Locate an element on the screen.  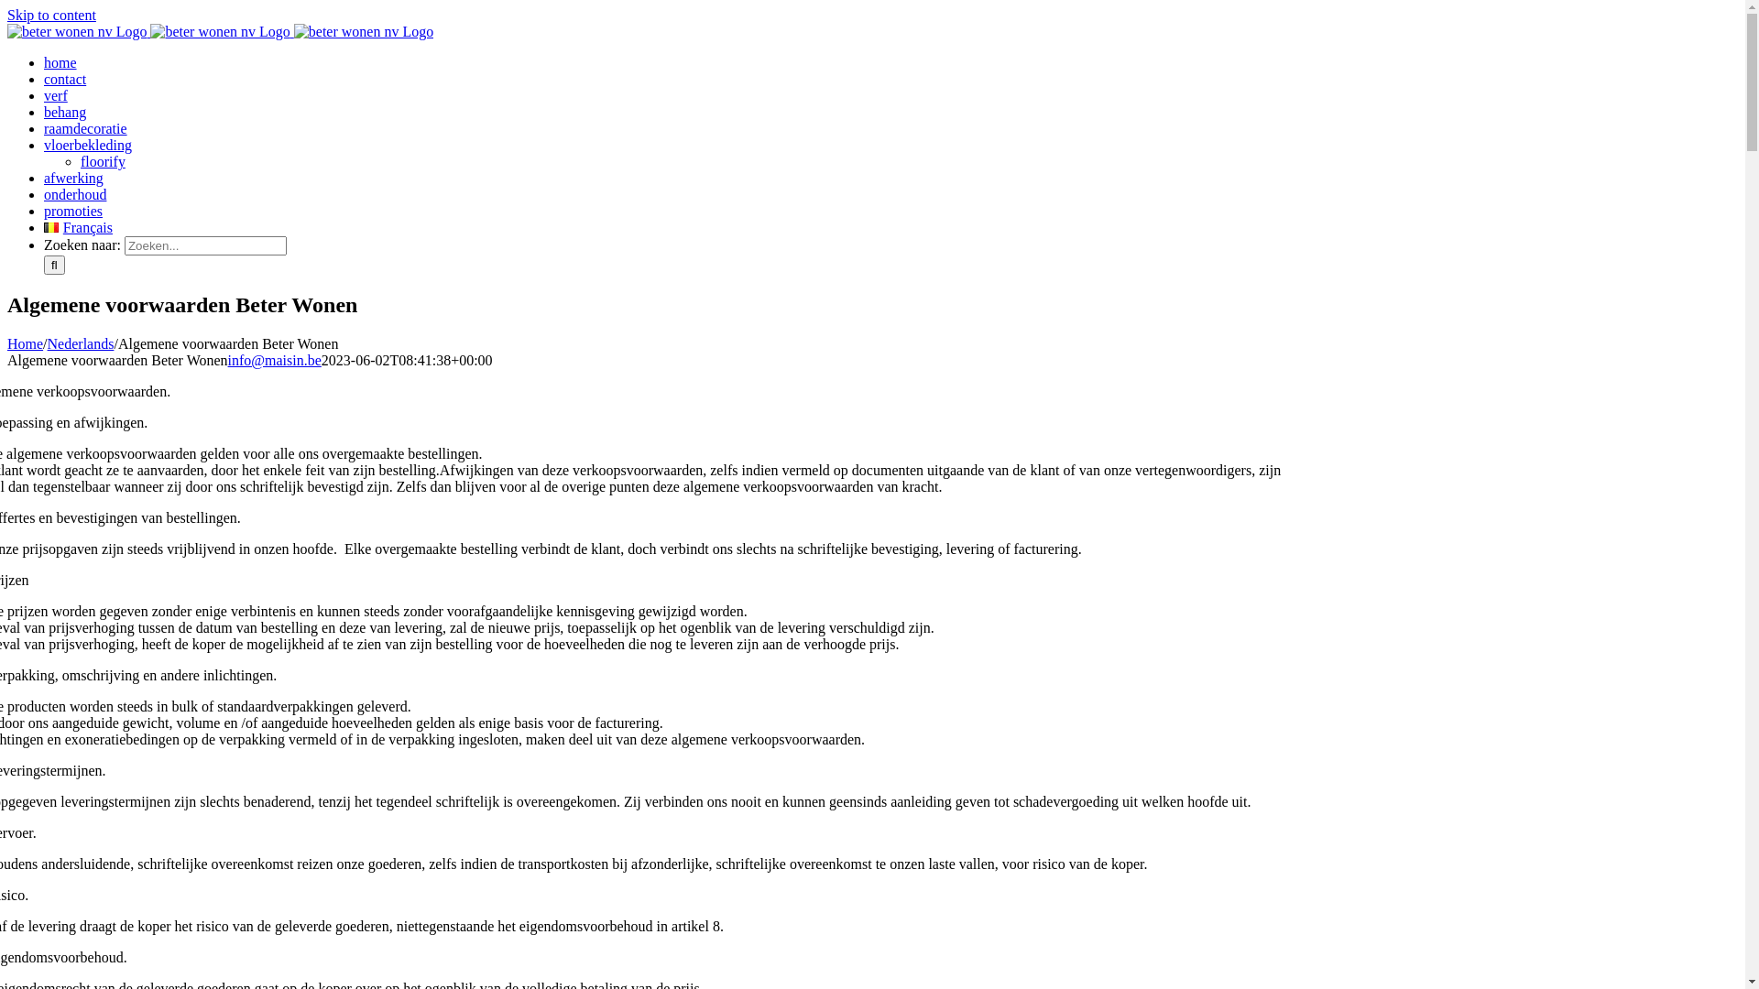
info@maisin.be is located at coordinates (275, 360).